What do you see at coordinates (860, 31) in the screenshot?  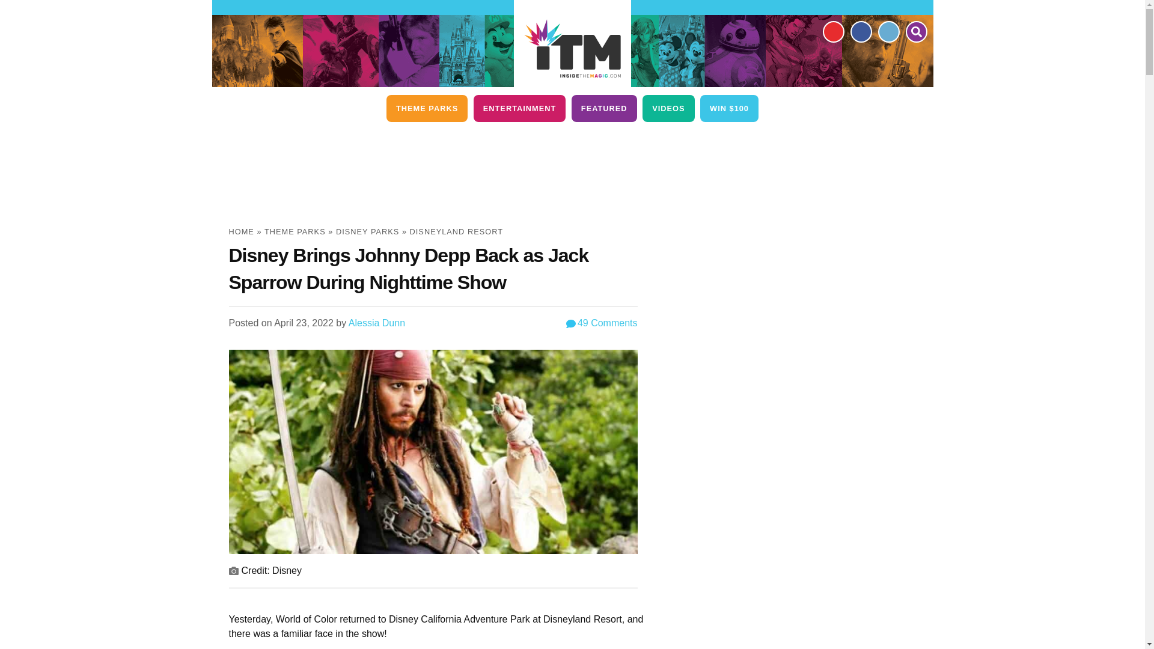 I see `Facebook` at bounding box center [860, 31].